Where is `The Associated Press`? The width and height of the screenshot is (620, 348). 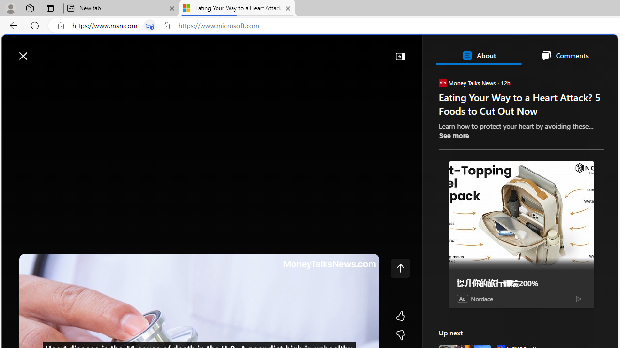 The Associated Press is located at coordinates (472, 312).